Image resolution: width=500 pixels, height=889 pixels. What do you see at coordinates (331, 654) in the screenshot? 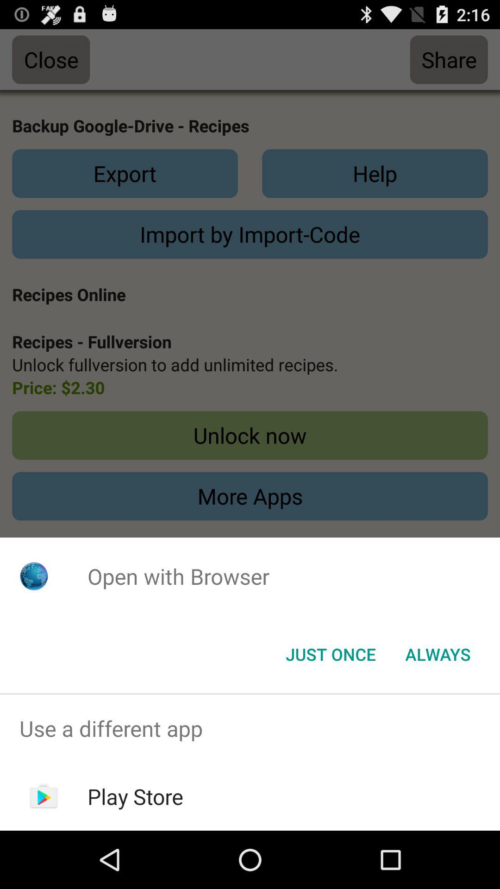
I see `click just once` at bounding box center [331, 654].